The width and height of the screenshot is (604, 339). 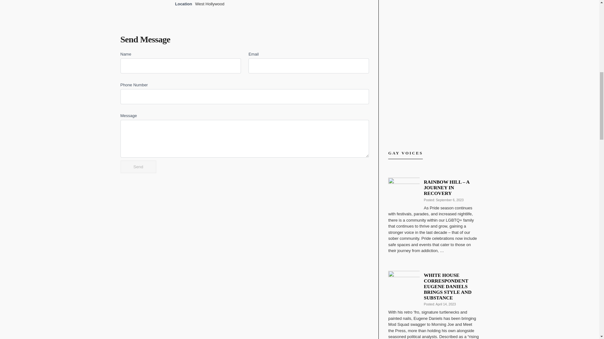 I want to click on Send, so click(x=138, y=166).